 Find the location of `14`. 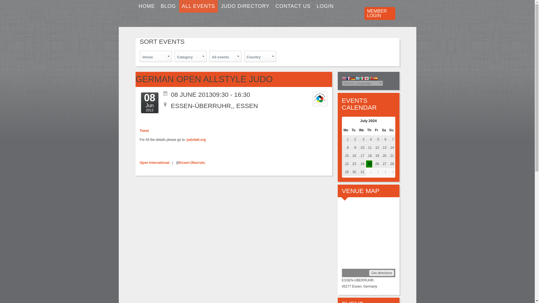

14 is located at coordinates (391, 147).